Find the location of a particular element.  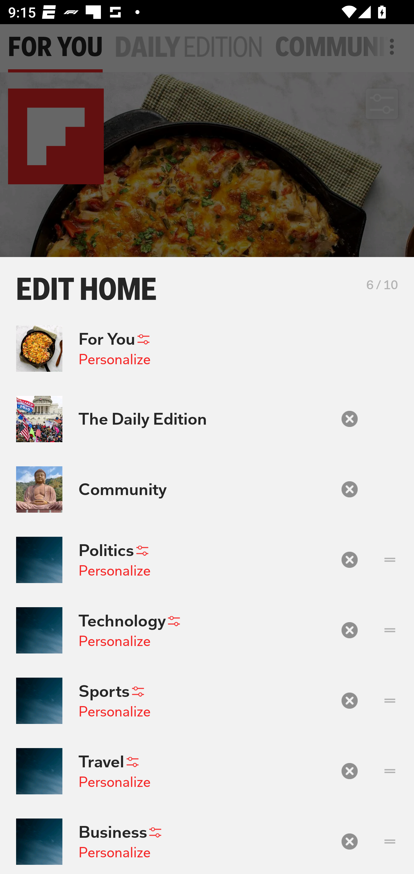

Personalize is located at coordinates (114, 782).